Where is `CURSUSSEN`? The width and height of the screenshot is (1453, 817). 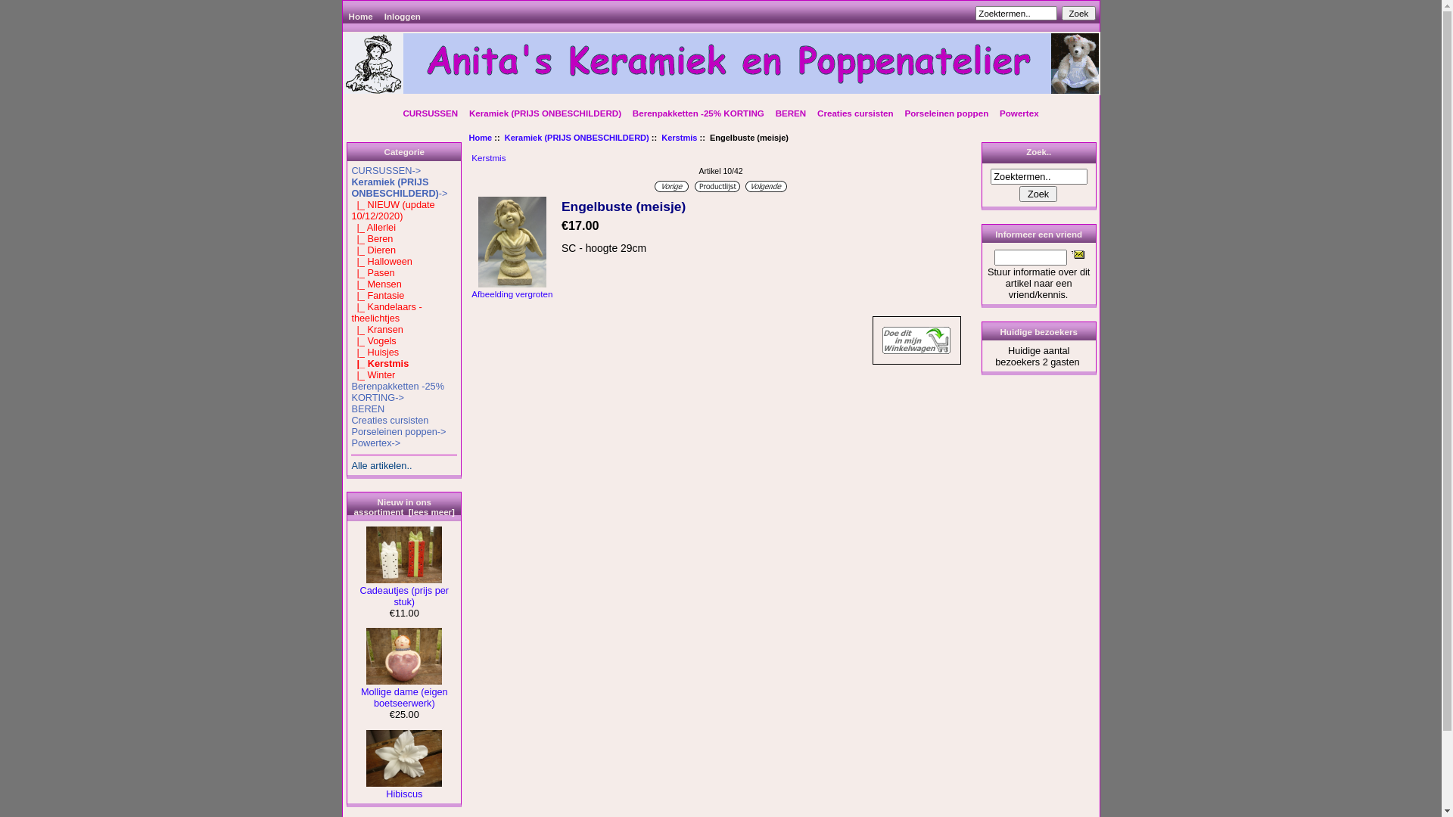
CURSUSSEN is located at coordinates (431, 113).